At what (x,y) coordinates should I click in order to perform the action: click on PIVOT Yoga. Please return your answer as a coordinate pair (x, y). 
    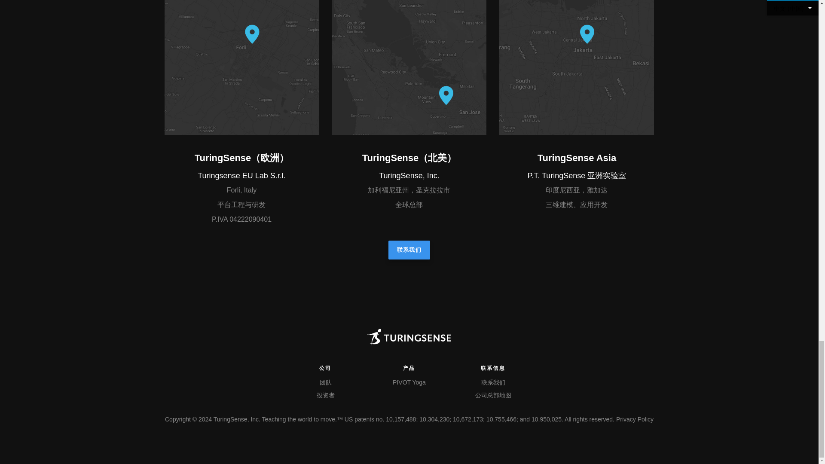
    Looking at the image, I should click on (409, 382).